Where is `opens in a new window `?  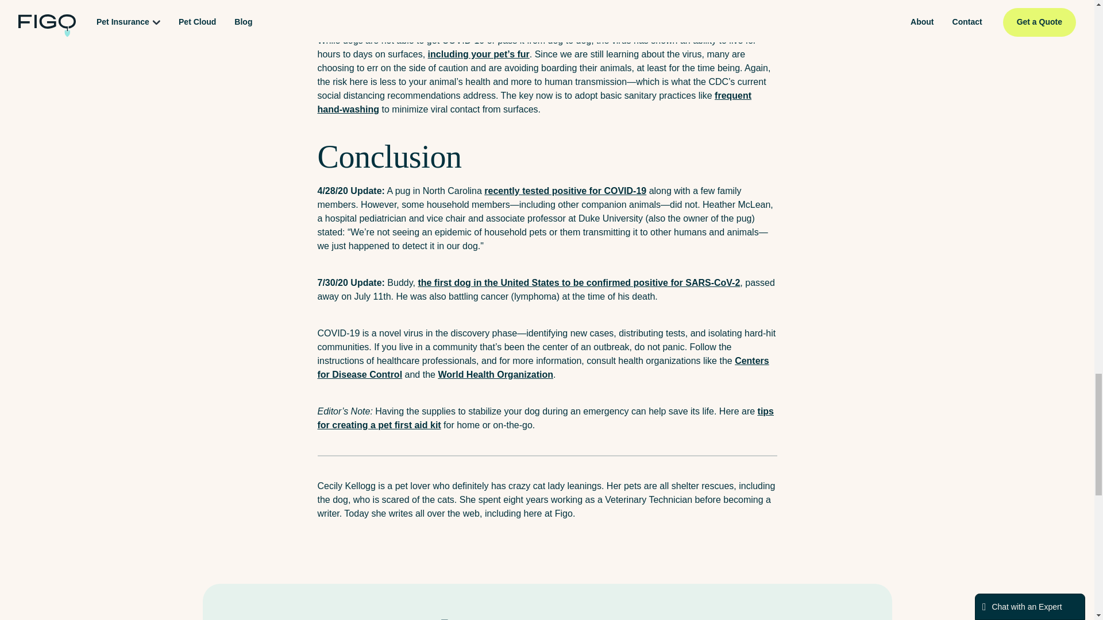
opens in a new window  is located at coordinates (495, 374).